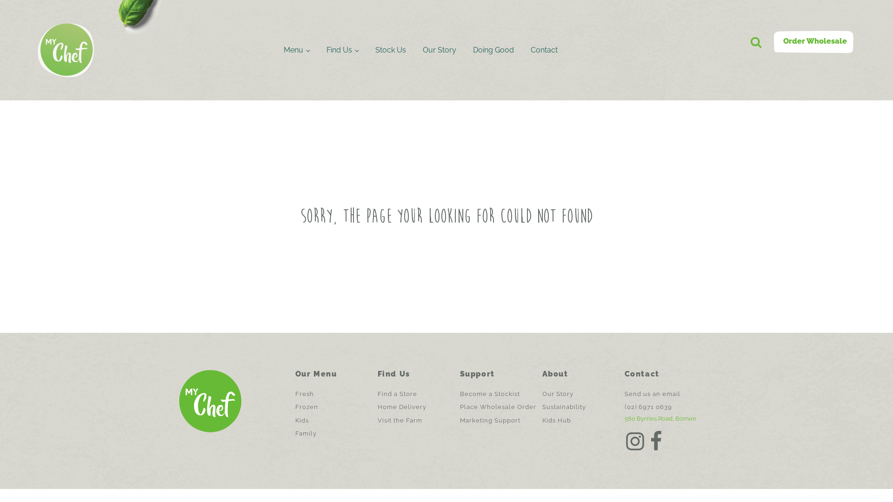 This screenshot has height=502, width=893. What do you see at coordinates (305, 394) in the screenshot?
I see `Fresh` at bounding box center [305, 394].